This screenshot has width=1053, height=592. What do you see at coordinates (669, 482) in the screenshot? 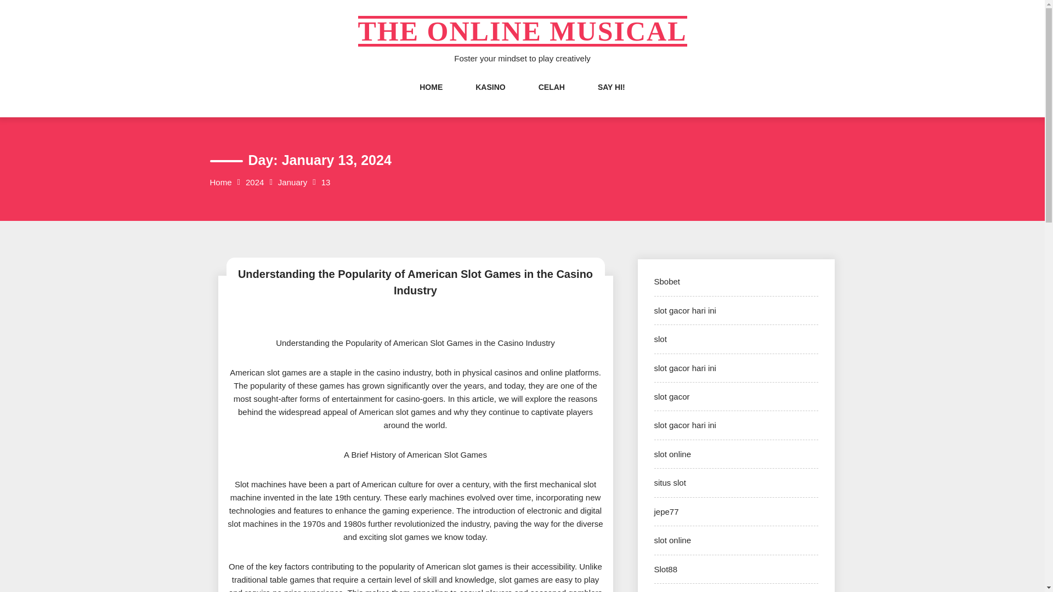
I see `situs slot` at bounding box center [669, 482].